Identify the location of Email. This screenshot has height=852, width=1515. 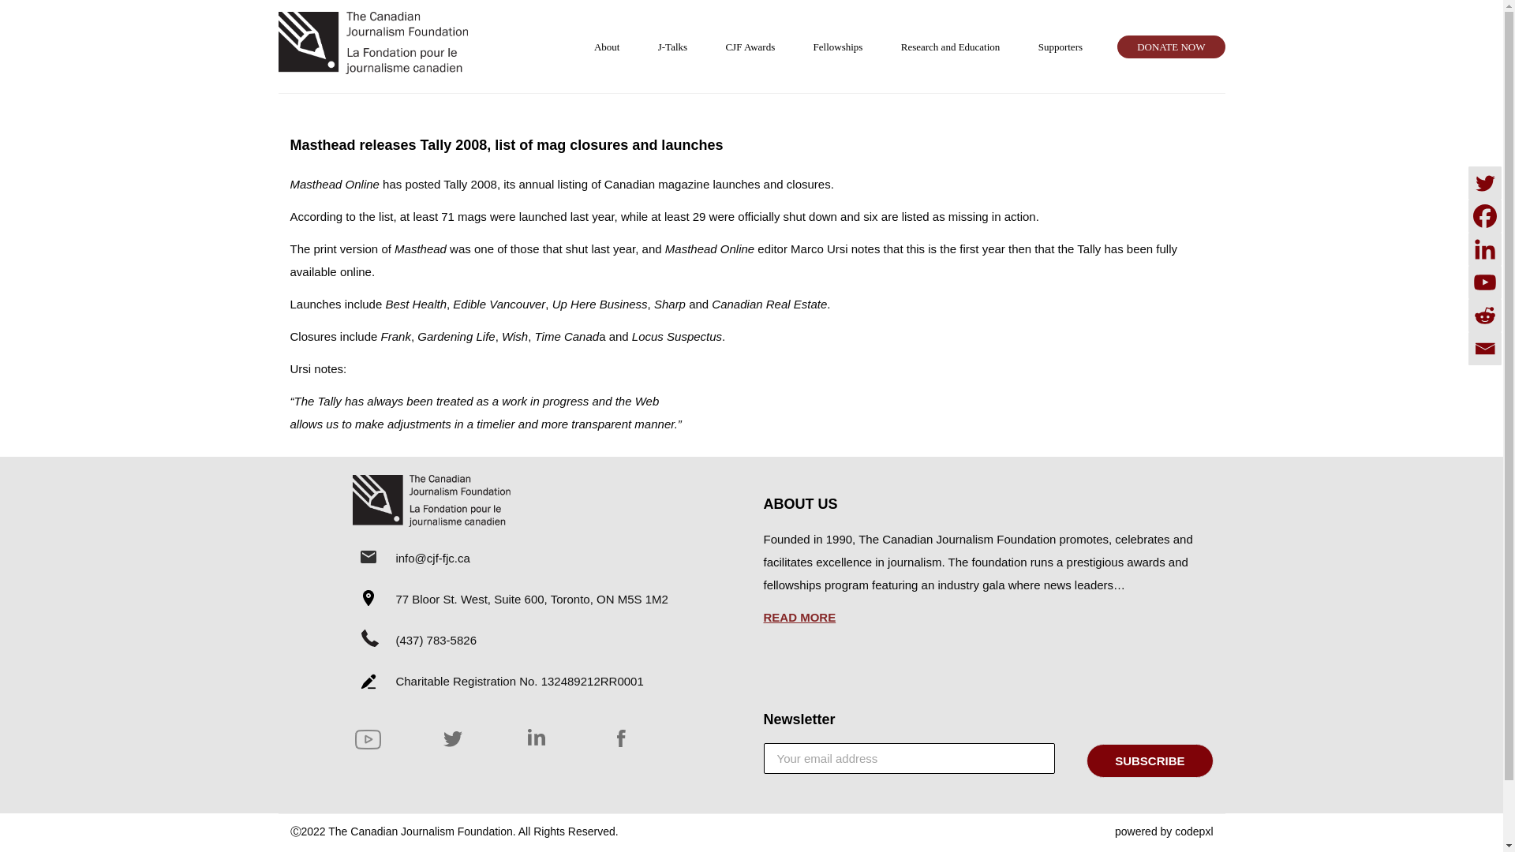
(1484, 349).